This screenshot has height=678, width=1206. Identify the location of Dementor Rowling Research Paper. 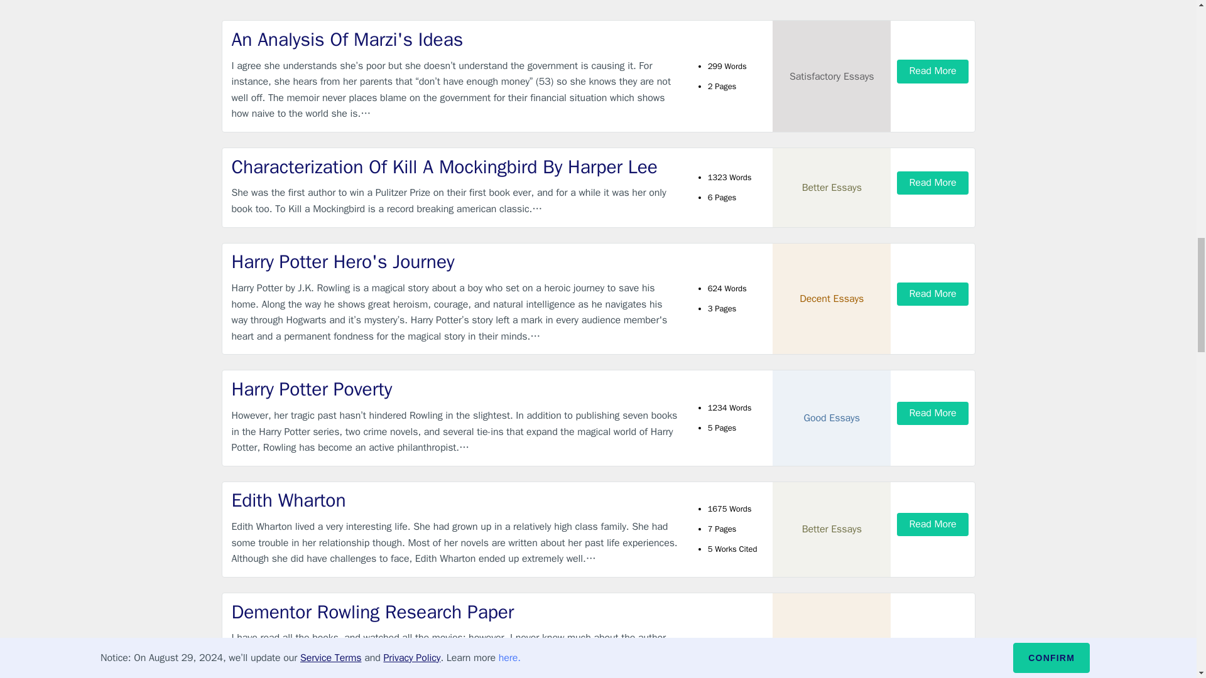
(455, 611).